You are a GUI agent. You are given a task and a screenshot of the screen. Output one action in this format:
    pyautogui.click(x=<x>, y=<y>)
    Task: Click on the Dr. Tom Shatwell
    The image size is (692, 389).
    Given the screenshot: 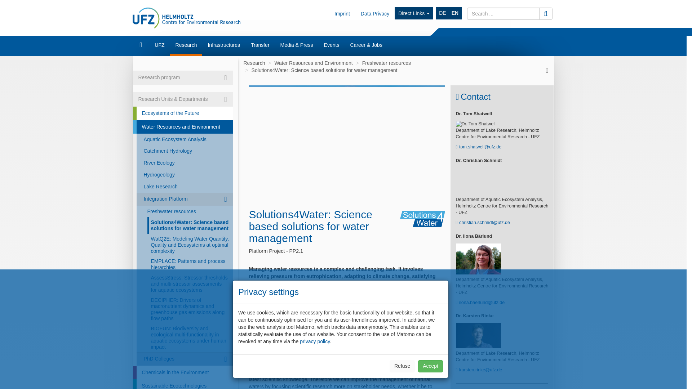 What is the action you would take?
    pyautogui.click(x=478, y=124)
    